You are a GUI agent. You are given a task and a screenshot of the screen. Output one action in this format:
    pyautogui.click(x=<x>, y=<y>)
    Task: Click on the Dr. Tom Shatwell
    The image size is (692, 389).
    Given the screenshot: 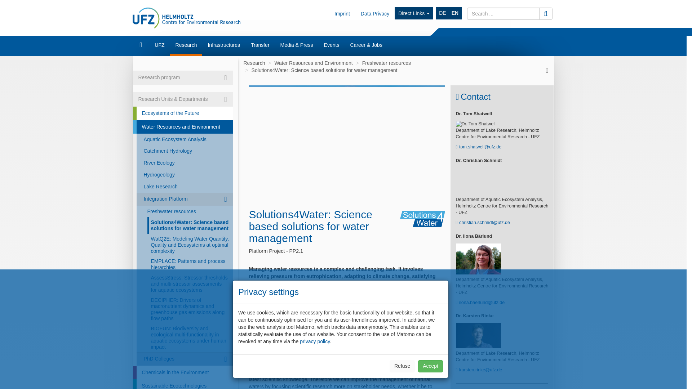 What is the action you would take?
    pyautogui.click(x=478, y=124)
    